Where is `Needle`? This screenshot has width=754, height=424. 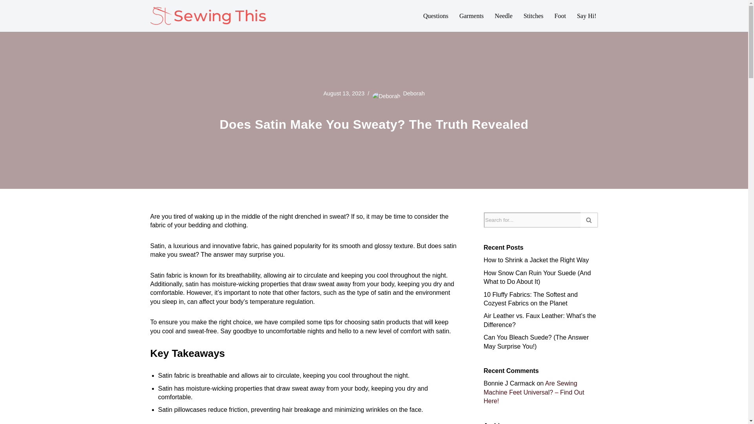 Needle is located at coordinates (503, 16).